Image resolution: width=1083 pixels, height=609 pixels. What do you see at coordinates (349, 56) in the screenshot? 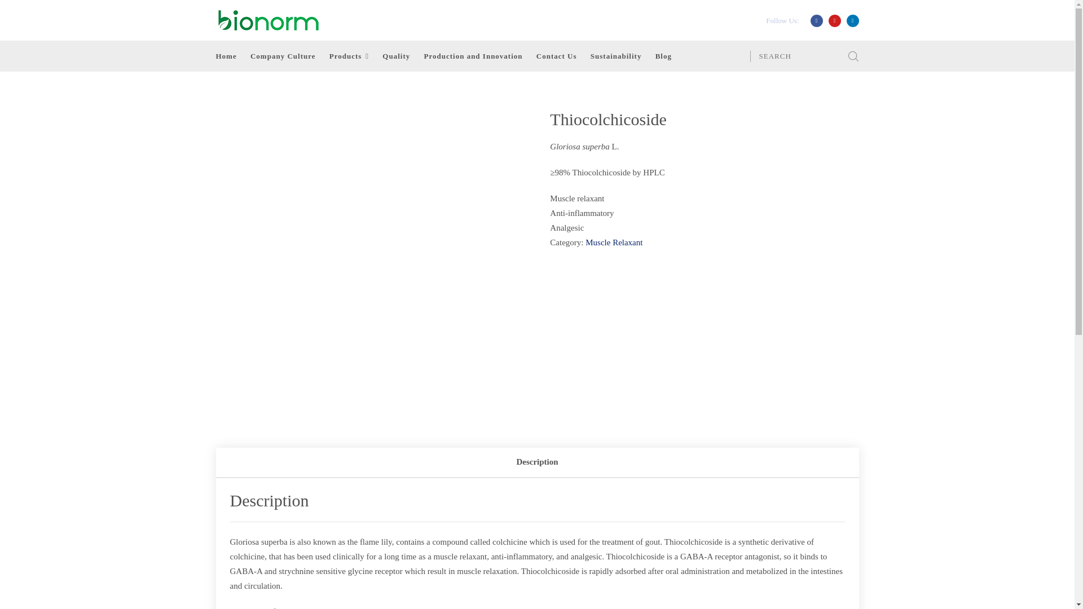
I see `Products` at bounding box center [349, 56].